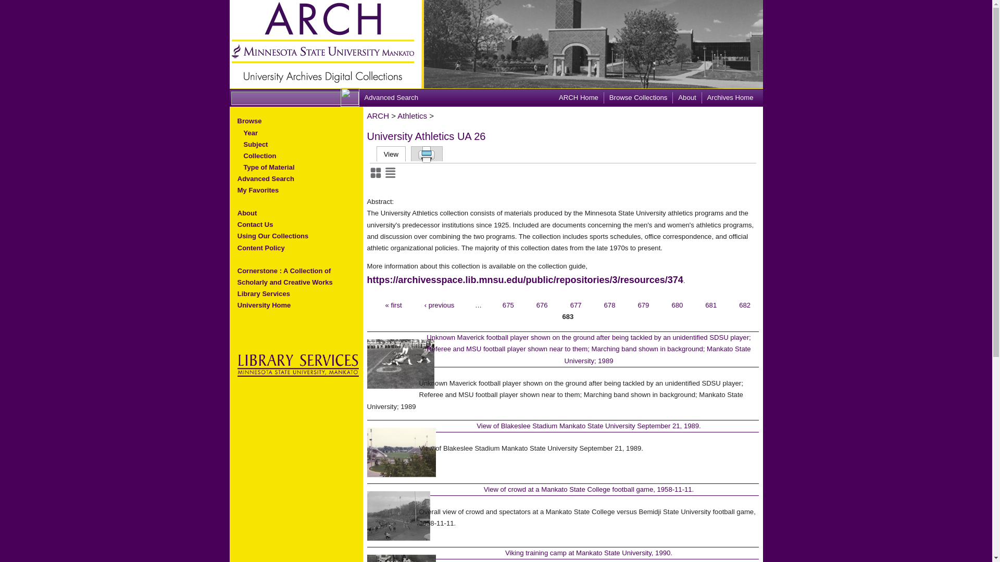 This screenshot has width=1000, height=562. I want to click on Go to page 679, so click(643, 305).